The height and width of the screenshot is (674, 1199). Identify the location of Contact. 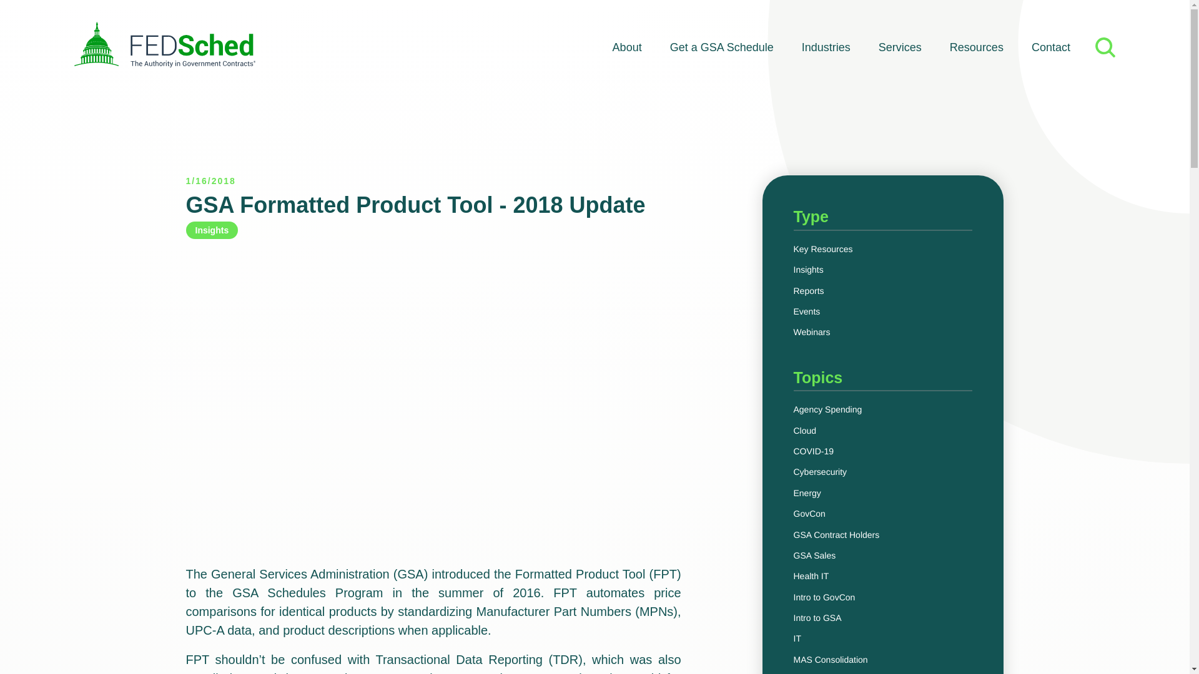
(1050, 47).